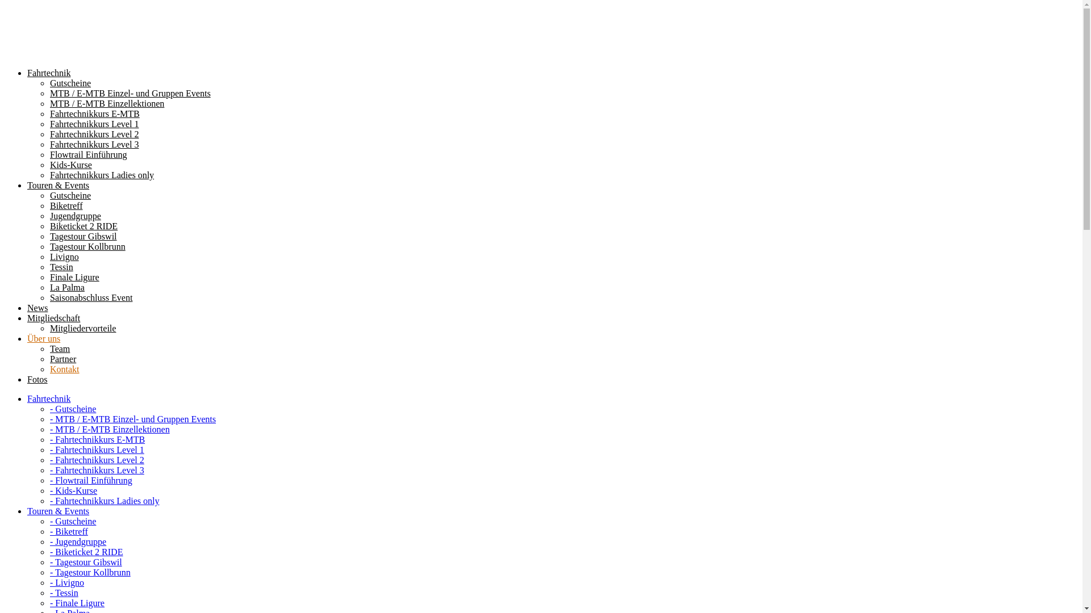  What do you see at coordinates (94, 144) in the screenshot?
I see `Fahrtechnikkurs Level 3` at bounding box center [94, 144].